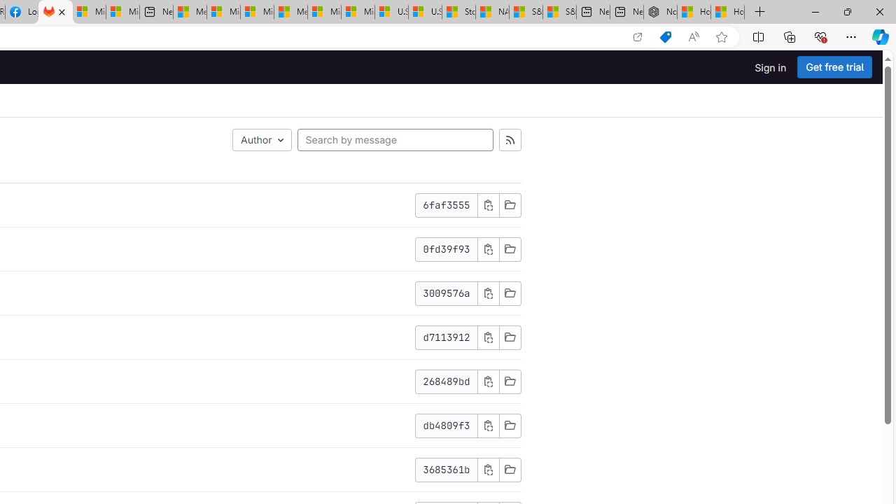 The width and height of the screenshot is (896, 504). Describe the element at coordinates (257, 13) in the screenshot. I see `Microsoft account | Home` at that location.